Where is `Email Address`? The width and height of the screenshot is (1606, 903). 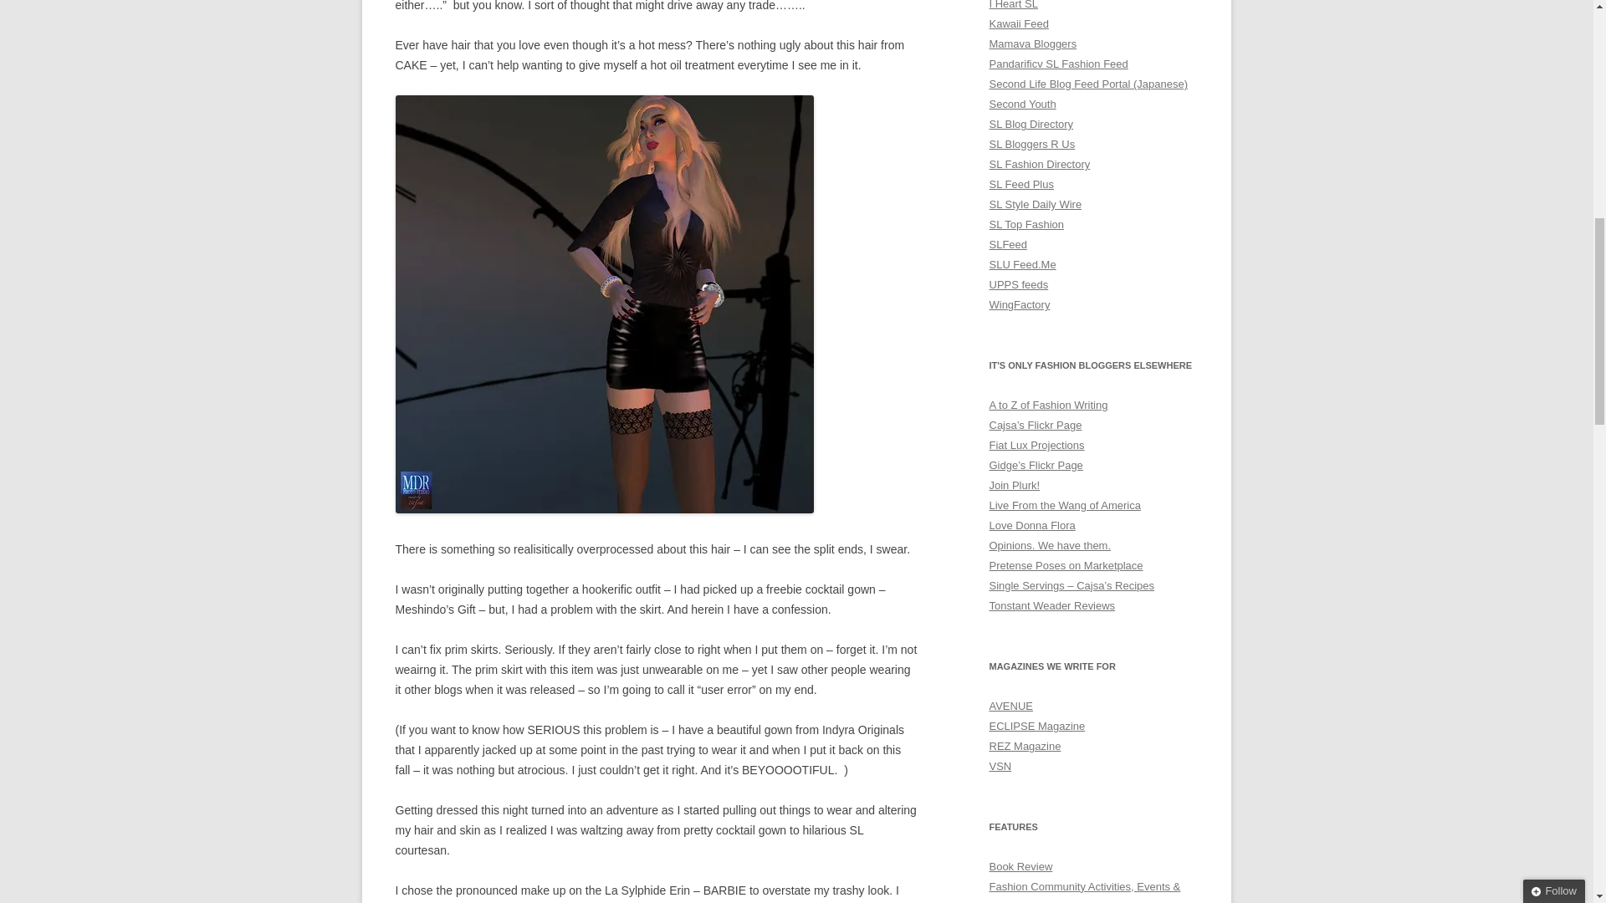 Email Address is located at coordinates (1487, 141).